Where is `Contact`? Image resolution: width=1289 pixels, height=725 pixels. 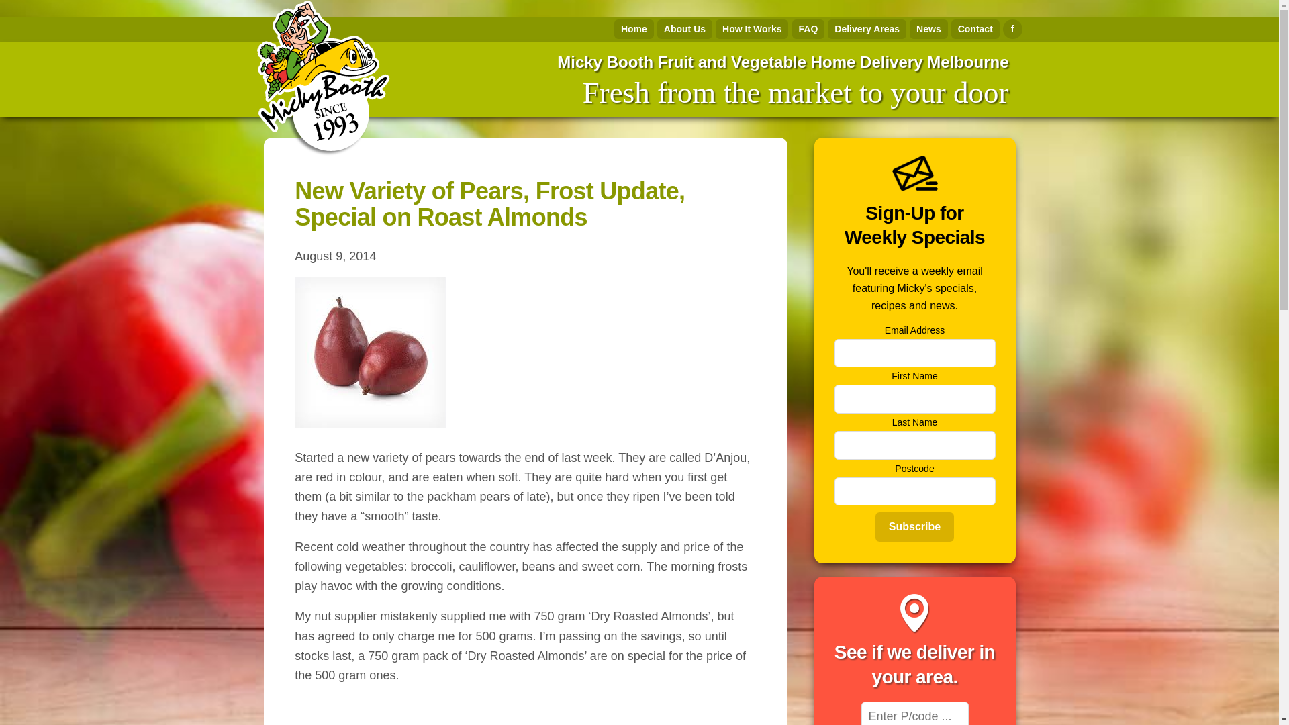
Contact is located at coordinates (975, 30).